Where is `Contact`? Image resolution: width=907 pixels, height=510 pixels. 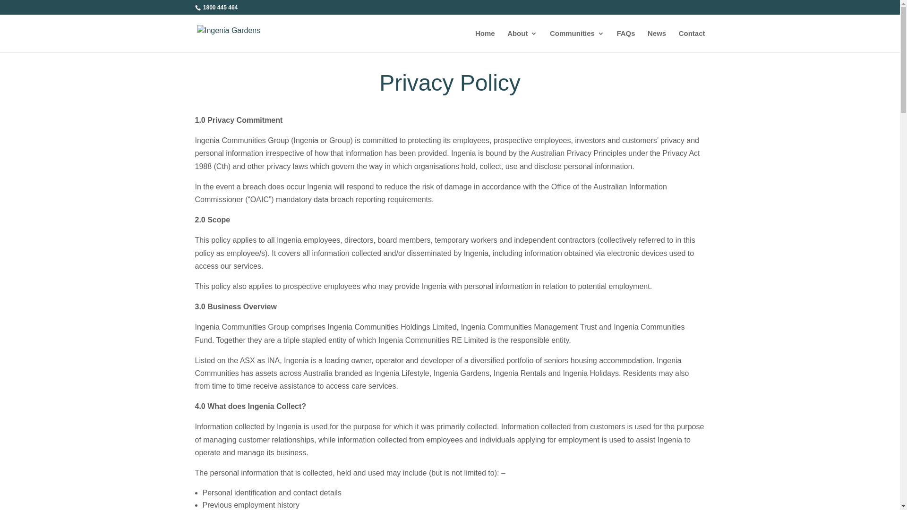
Contact is located at coordinates (692, 42).